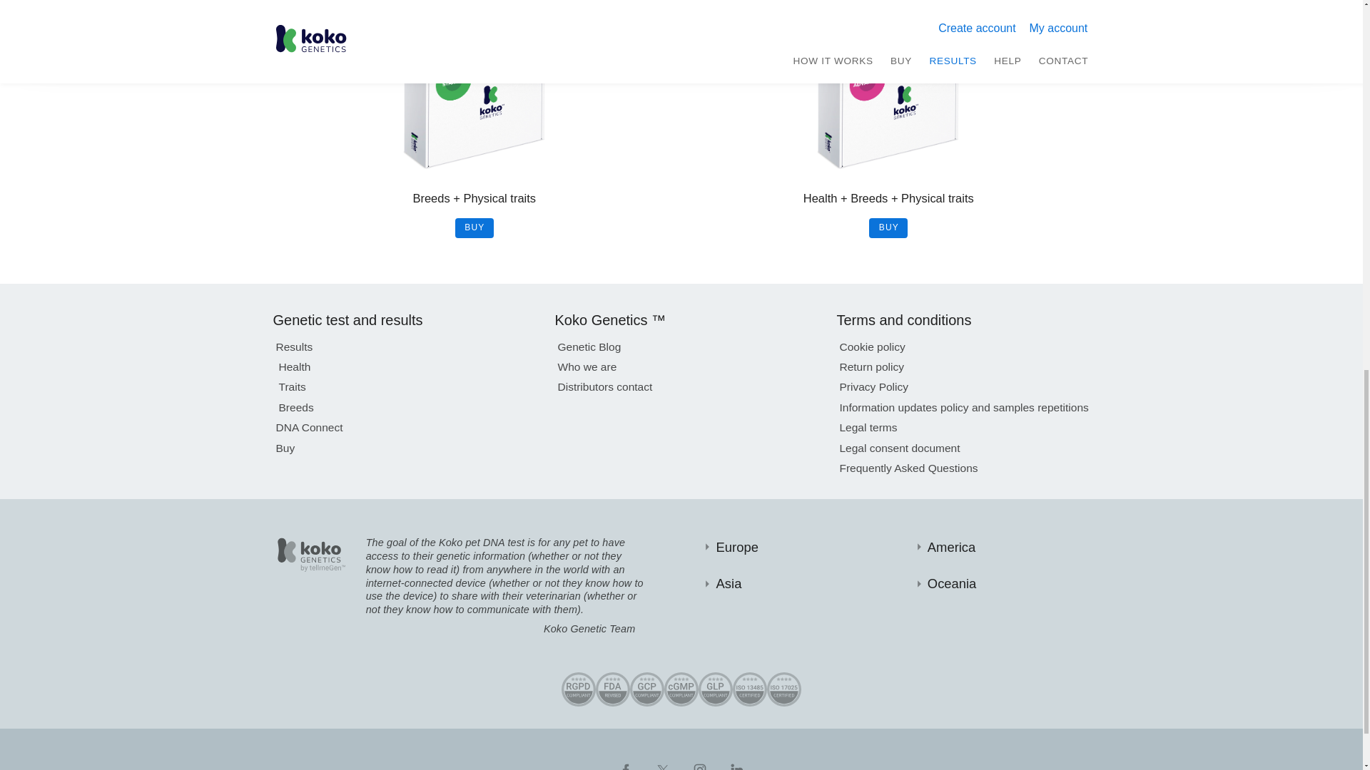  What do you see at coordinates (308, 425) in the screenshot?
I see `DNA Connect` at bounding box center [308, 425].